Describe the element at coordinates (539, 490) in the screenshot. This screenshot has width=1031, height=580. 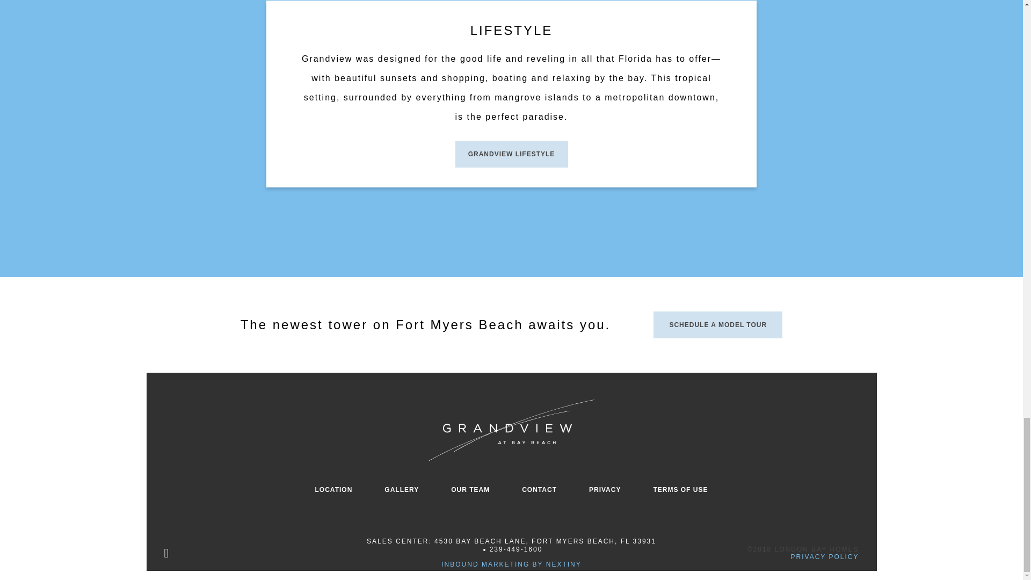
I see `CONTACT` at that location.